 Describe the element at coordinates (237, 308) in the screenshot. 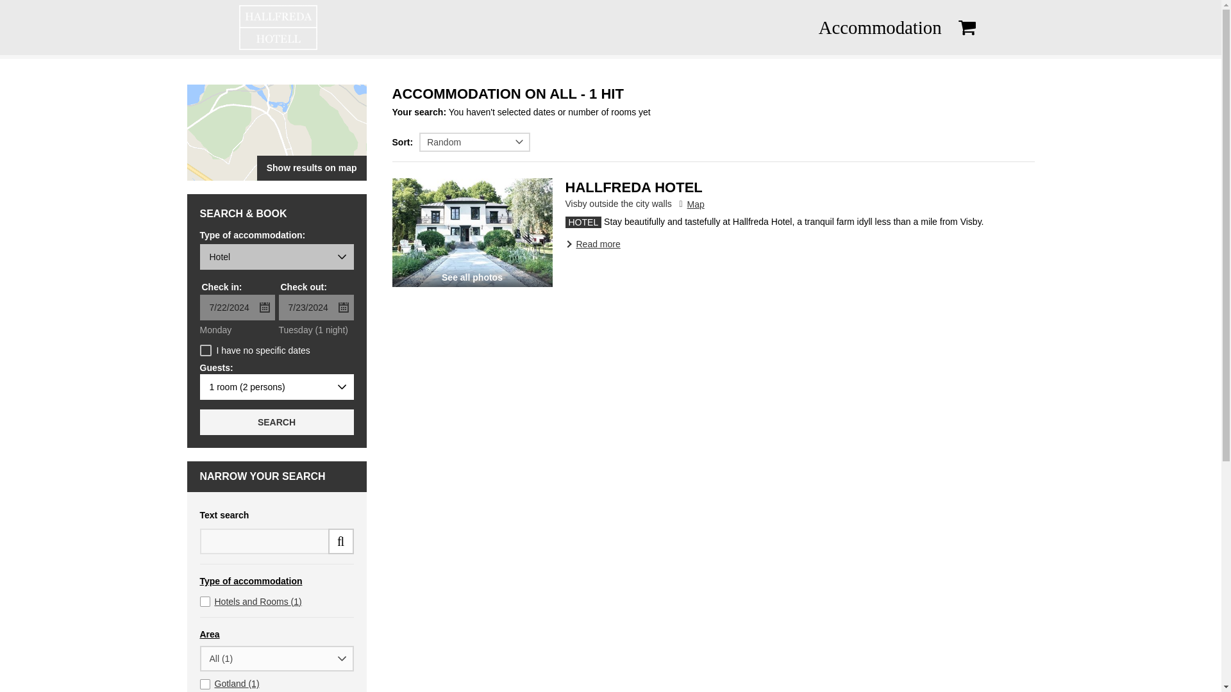

I see `Check-in` at that location.